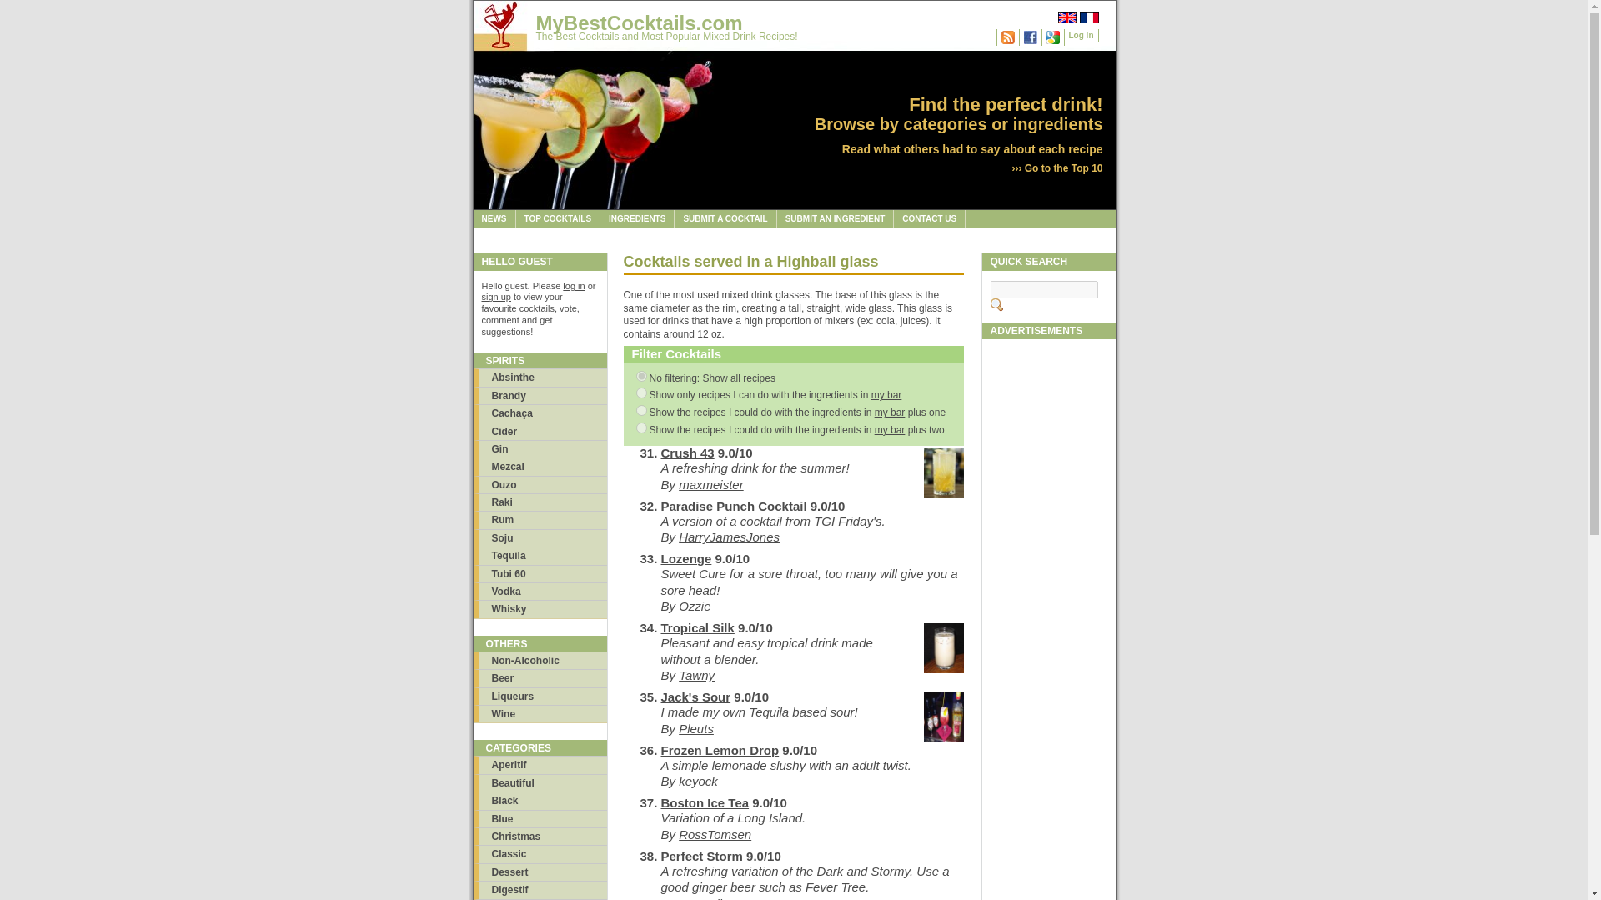  I want to click on Rum, so click(540, 519).